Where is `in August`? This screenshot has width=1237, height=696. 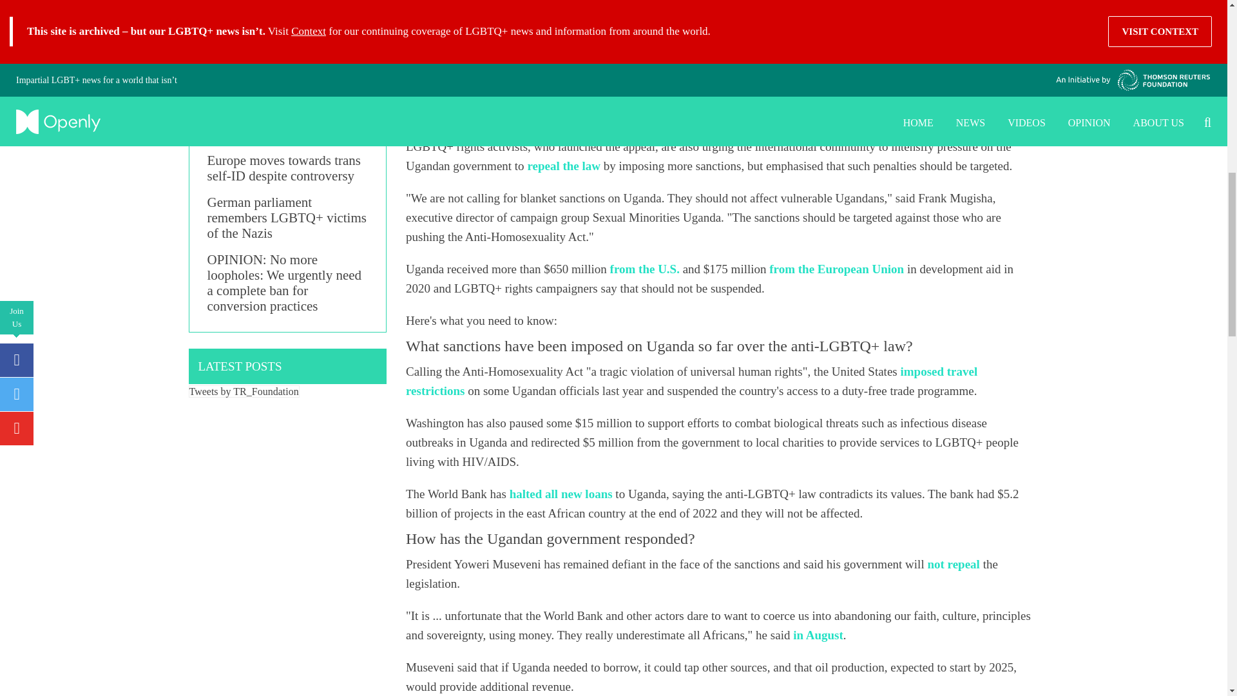
in August is located at coordinates (818, 635).